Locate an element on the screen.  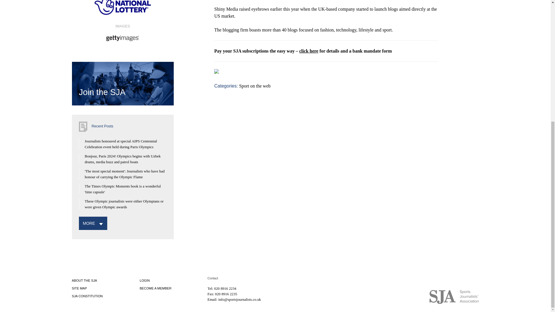
Sport on the web is located at coordinates (255, 86).